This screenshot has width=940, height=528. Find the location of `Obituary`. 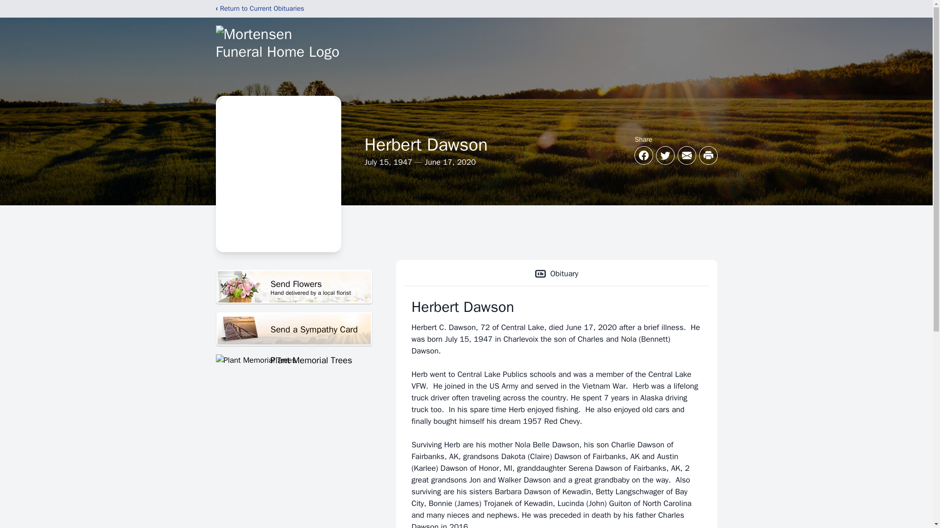

Obituary is located at coordinates (556, 274).